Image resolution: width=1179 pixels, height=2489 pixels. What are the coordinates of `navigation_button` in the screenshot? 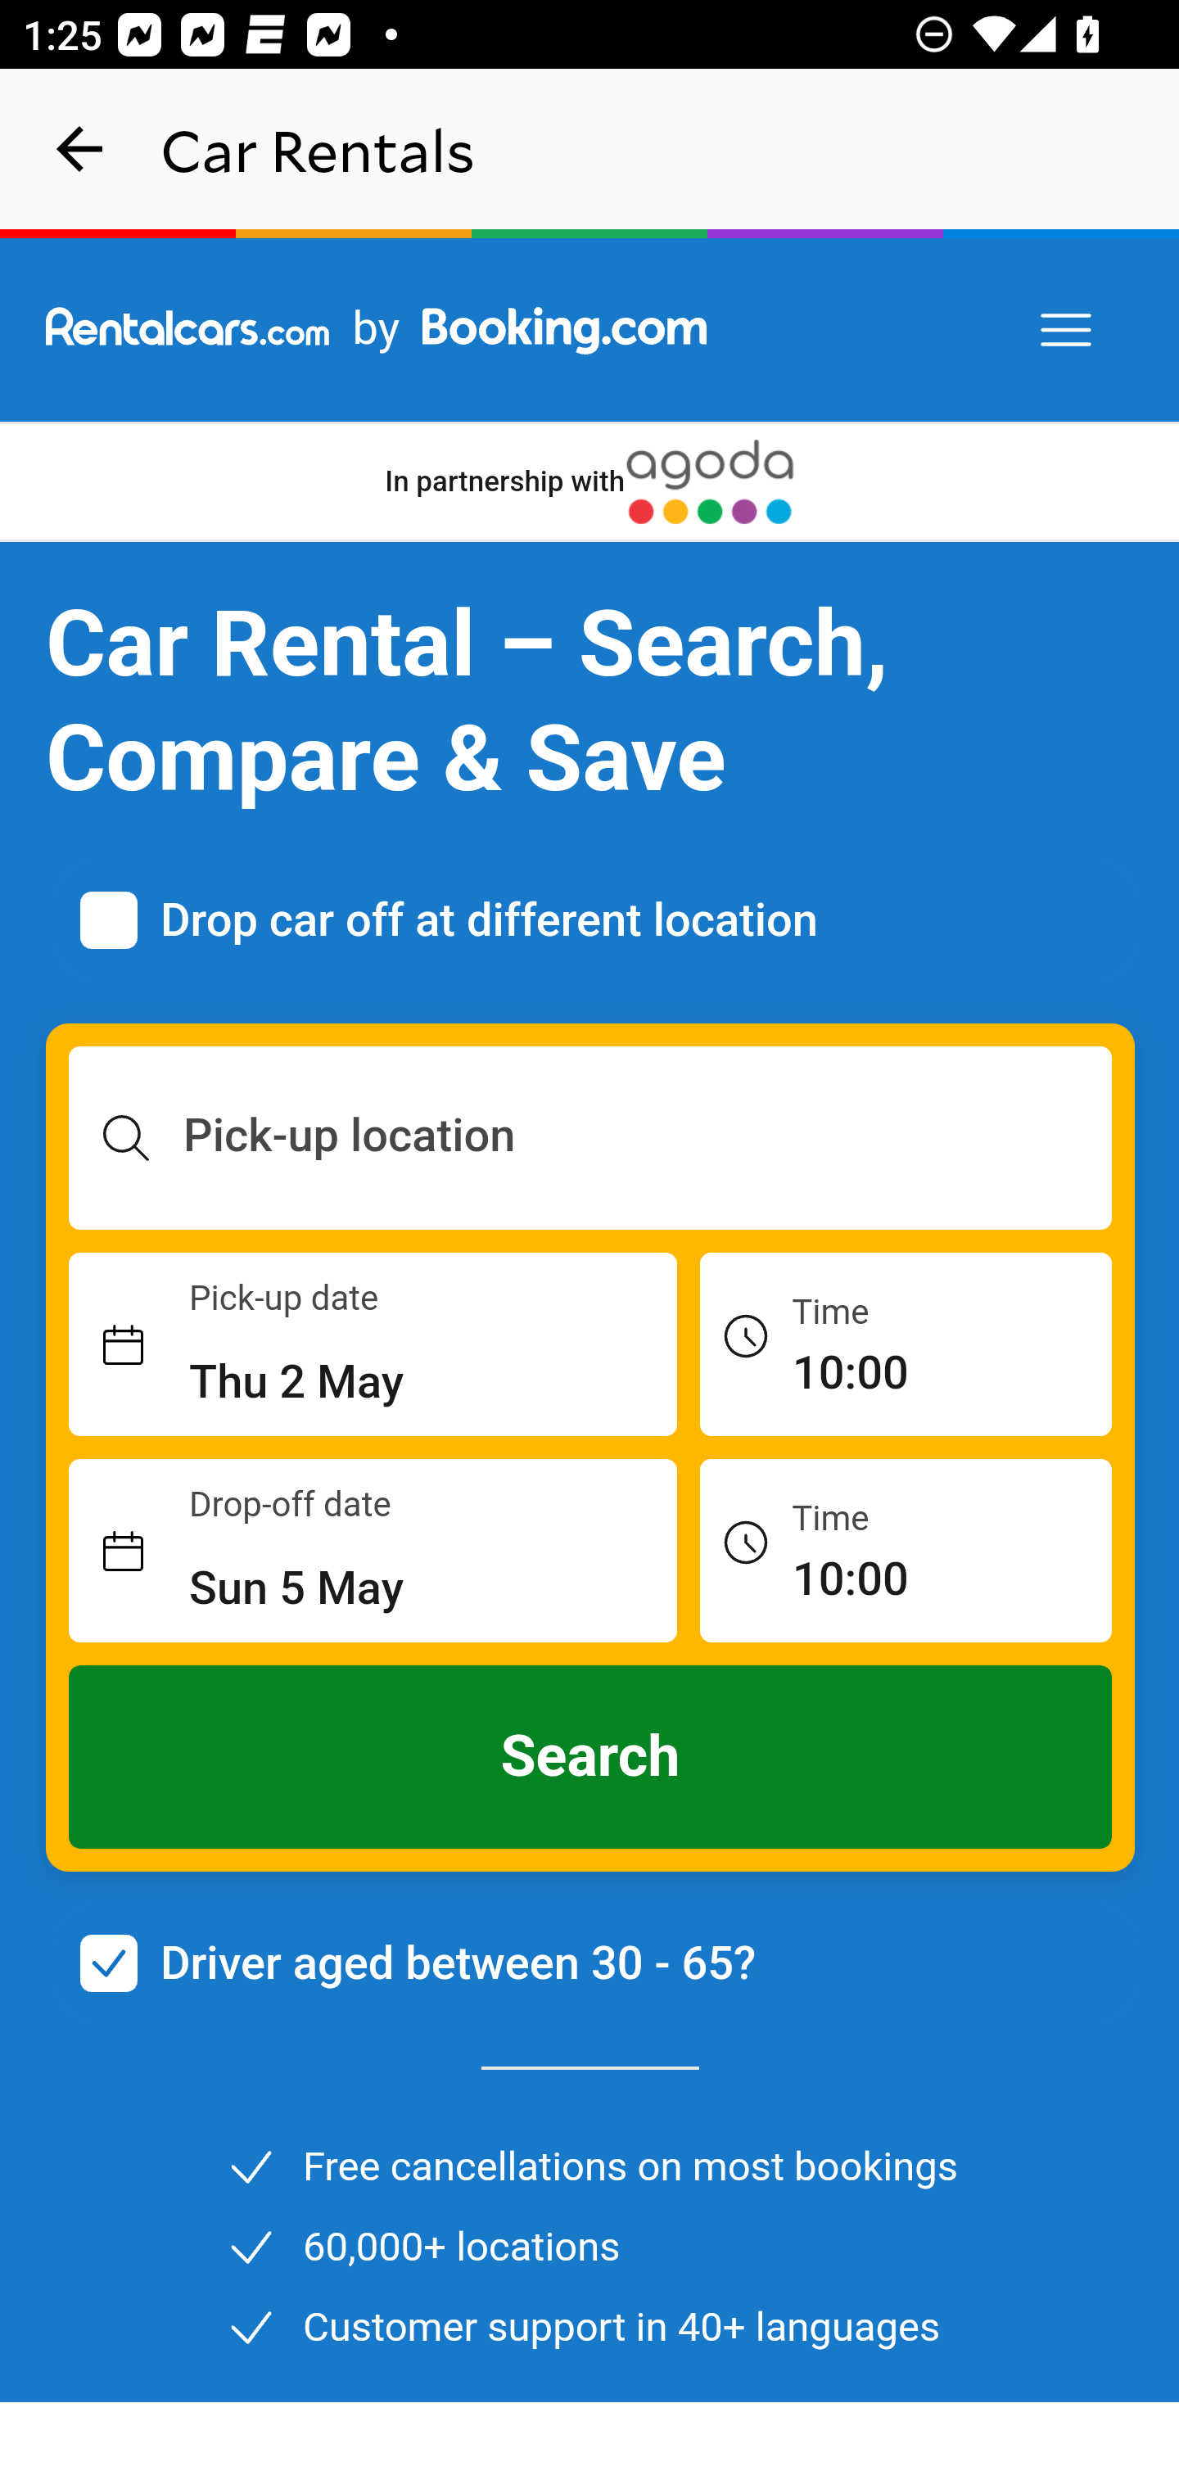 It's located at (80, 149).